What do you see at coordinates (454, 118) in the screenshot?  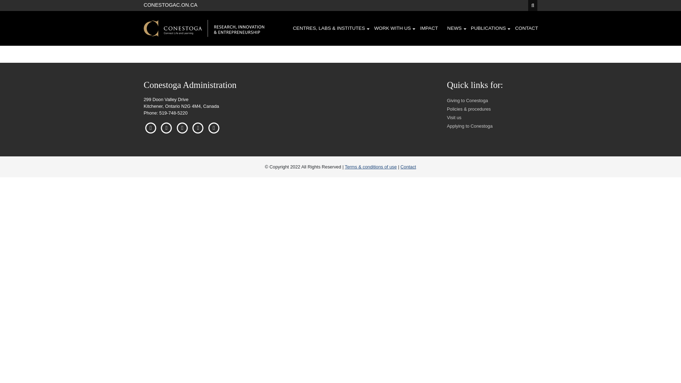 I see `Visit us` at bounding box center [454, 118].